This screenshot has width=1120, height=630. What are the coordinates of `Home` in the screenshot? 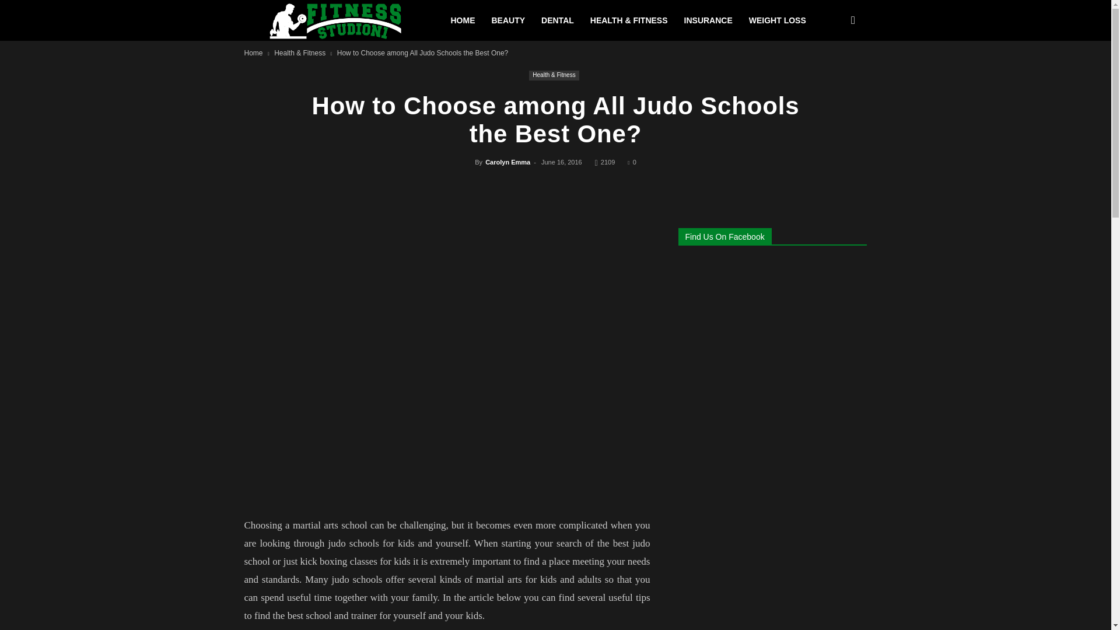 It's located at (253, 53).